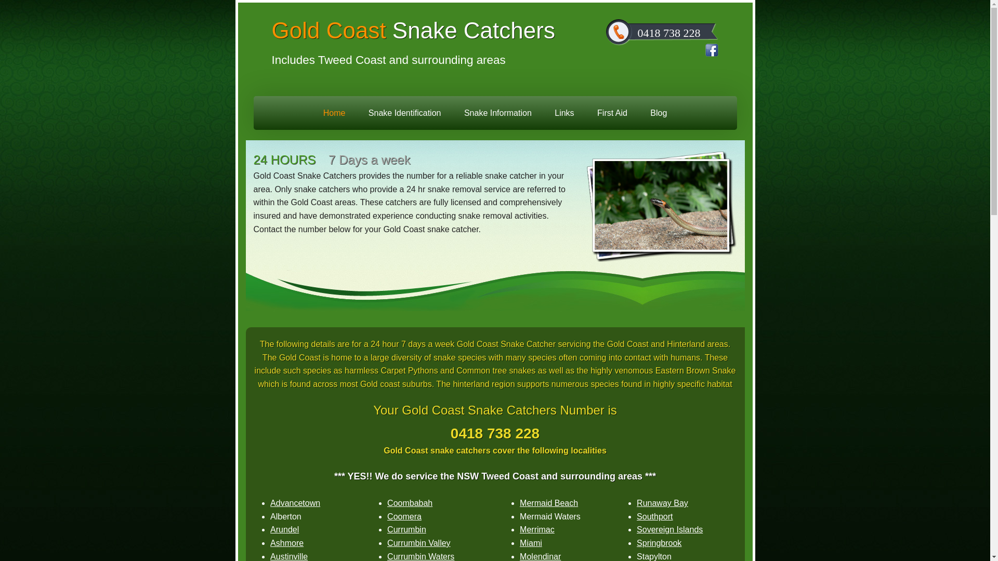  What do you see at coordinates (655, 516) in the screenshot?
I see `Southport` at bounding box center [655, 516].